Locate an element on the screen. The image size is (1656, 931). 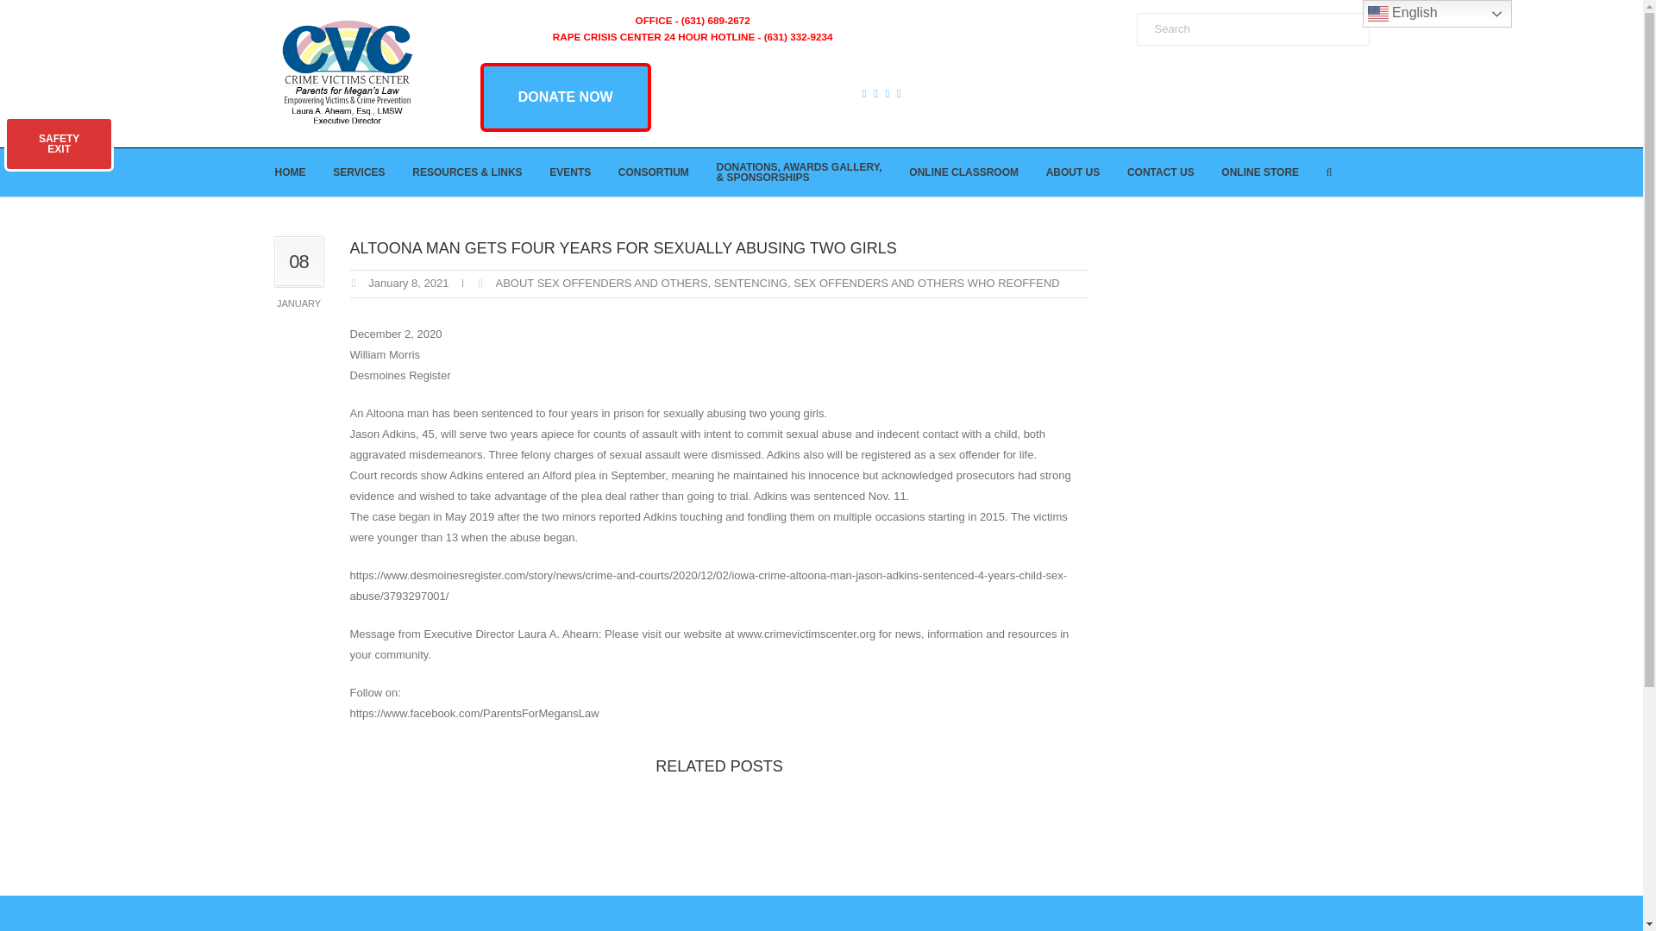
Search is located at coordinates (1252, 29).